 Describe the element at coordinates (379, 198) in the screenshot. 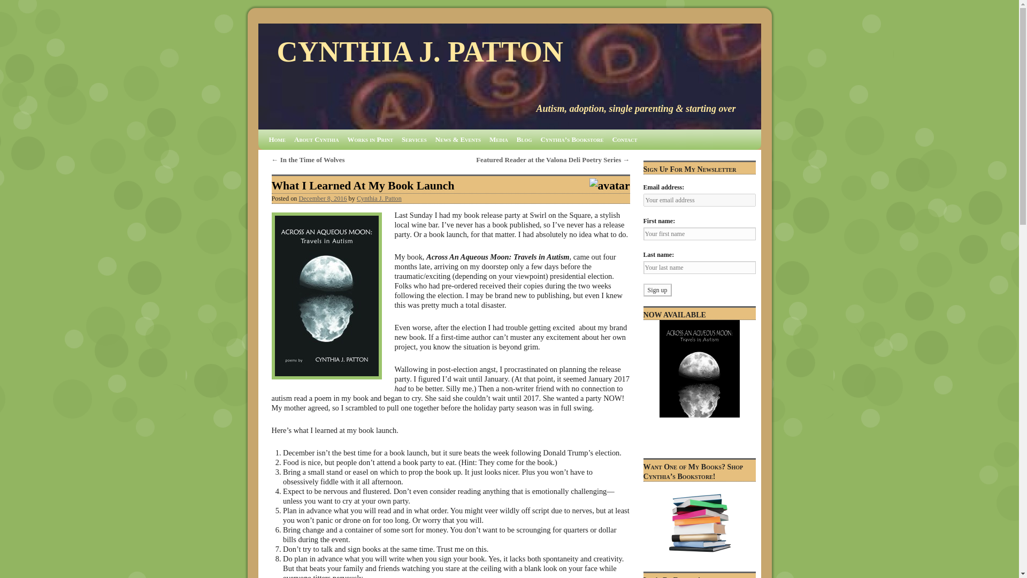

I see `View all posts by Cynthia J. Patton` at that location.